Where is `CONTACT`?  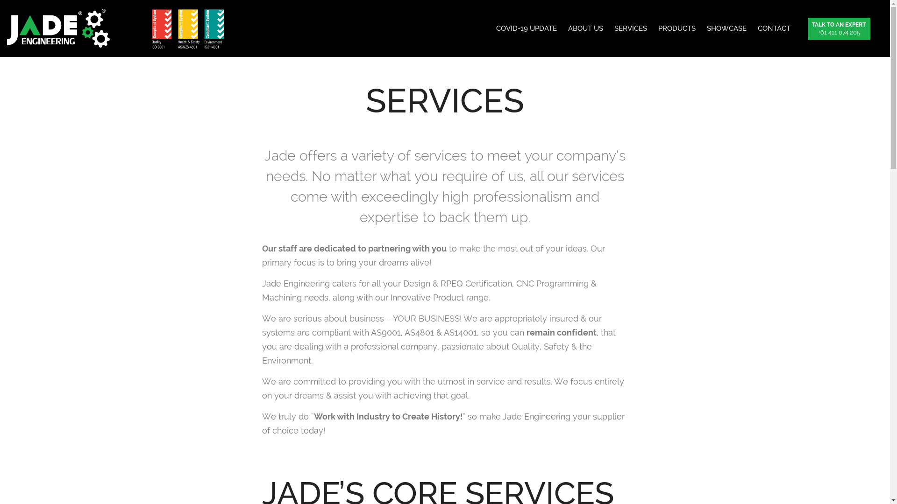
CONTACT is located at coordinates (774, 28).